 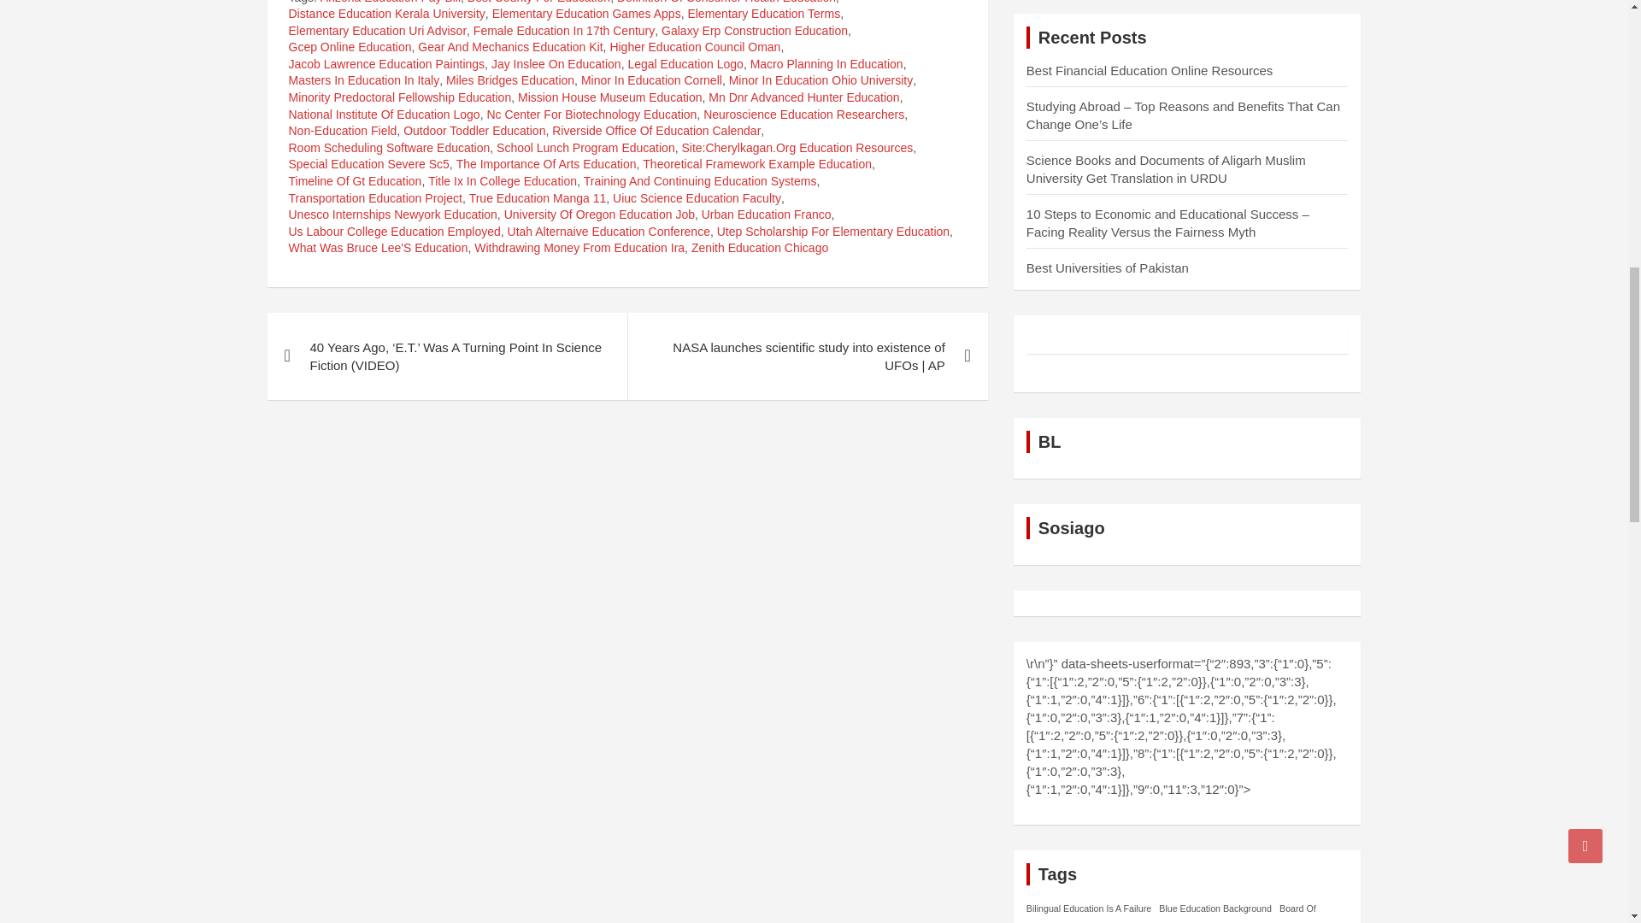 I want to click on Elementary Education Uri Advisor, so click(x=378, y=32).